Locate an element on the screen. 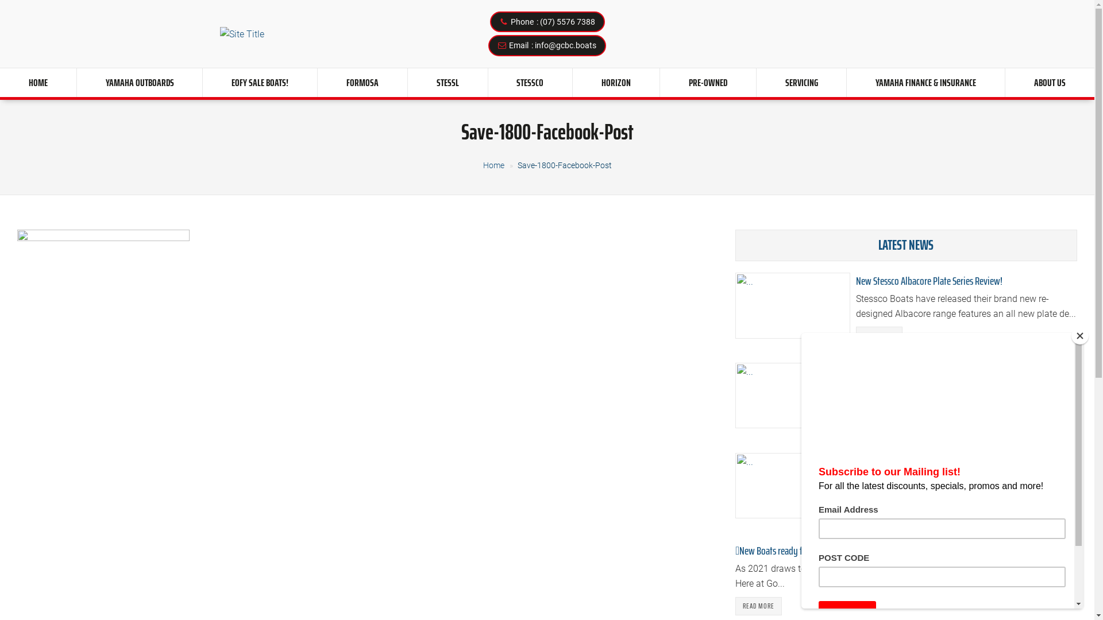 This screenshot has width=1103, height=620. info@gcbc.boats is located at coordinates (565, 45).